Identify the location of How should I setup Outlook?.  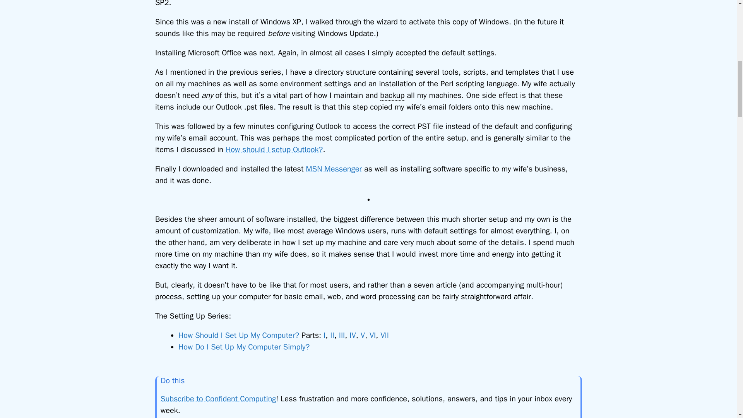
(274, 149).